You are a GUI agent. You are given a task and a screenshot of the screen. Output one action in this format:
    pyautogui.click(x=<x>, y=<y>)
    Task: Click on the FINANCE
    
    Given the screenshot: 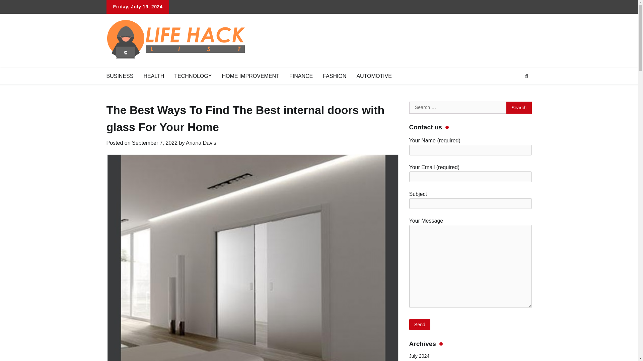 What is the action you would take?
    pyautogui.click(x=301, y=76)
    